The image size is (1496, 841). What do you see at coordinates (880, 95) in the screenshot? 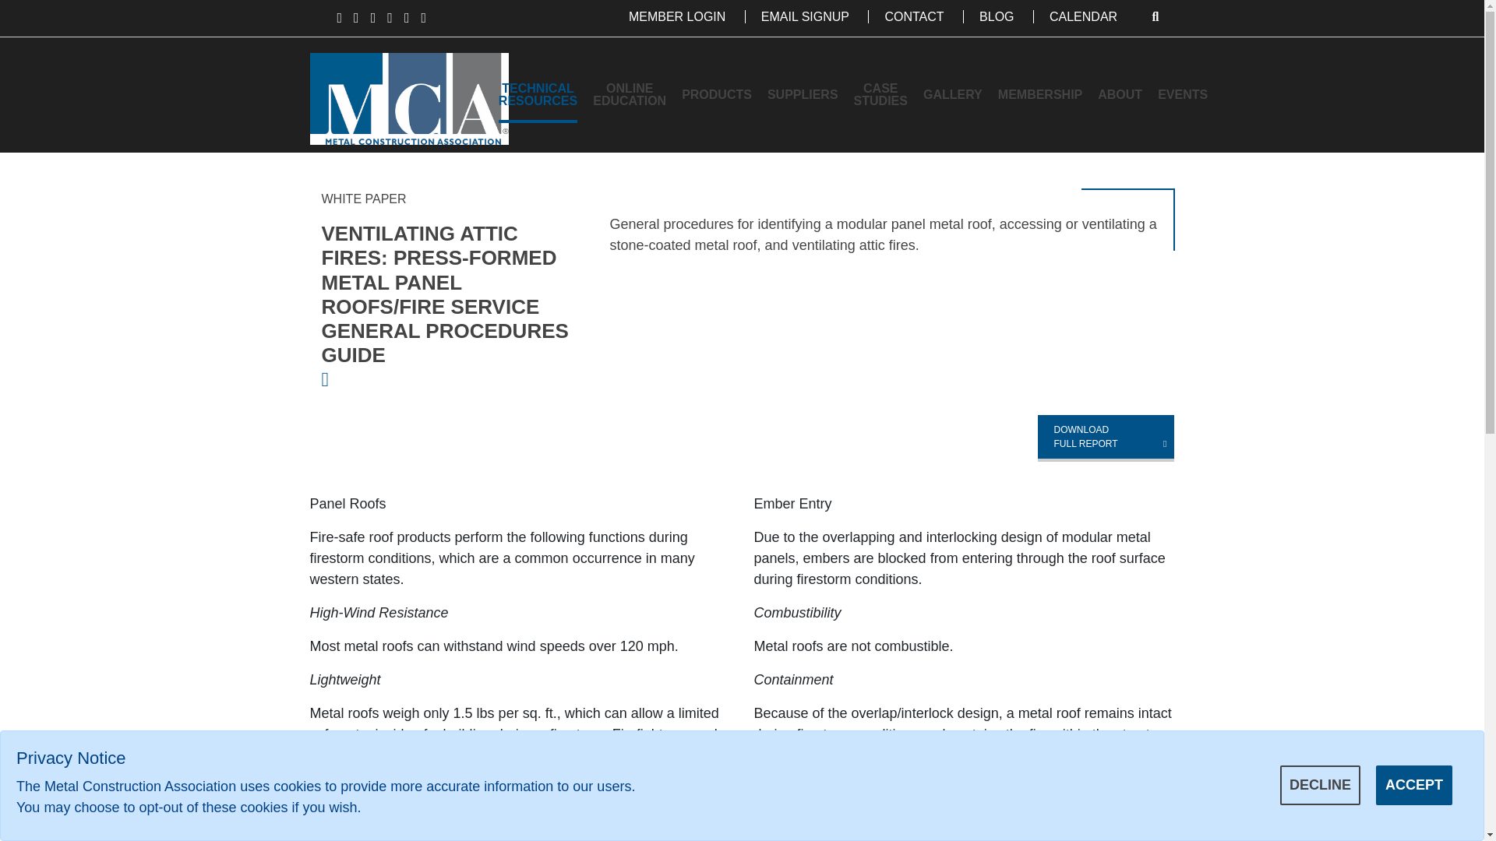
I see `CASE STUDIES` at bounding box center [880, 95].